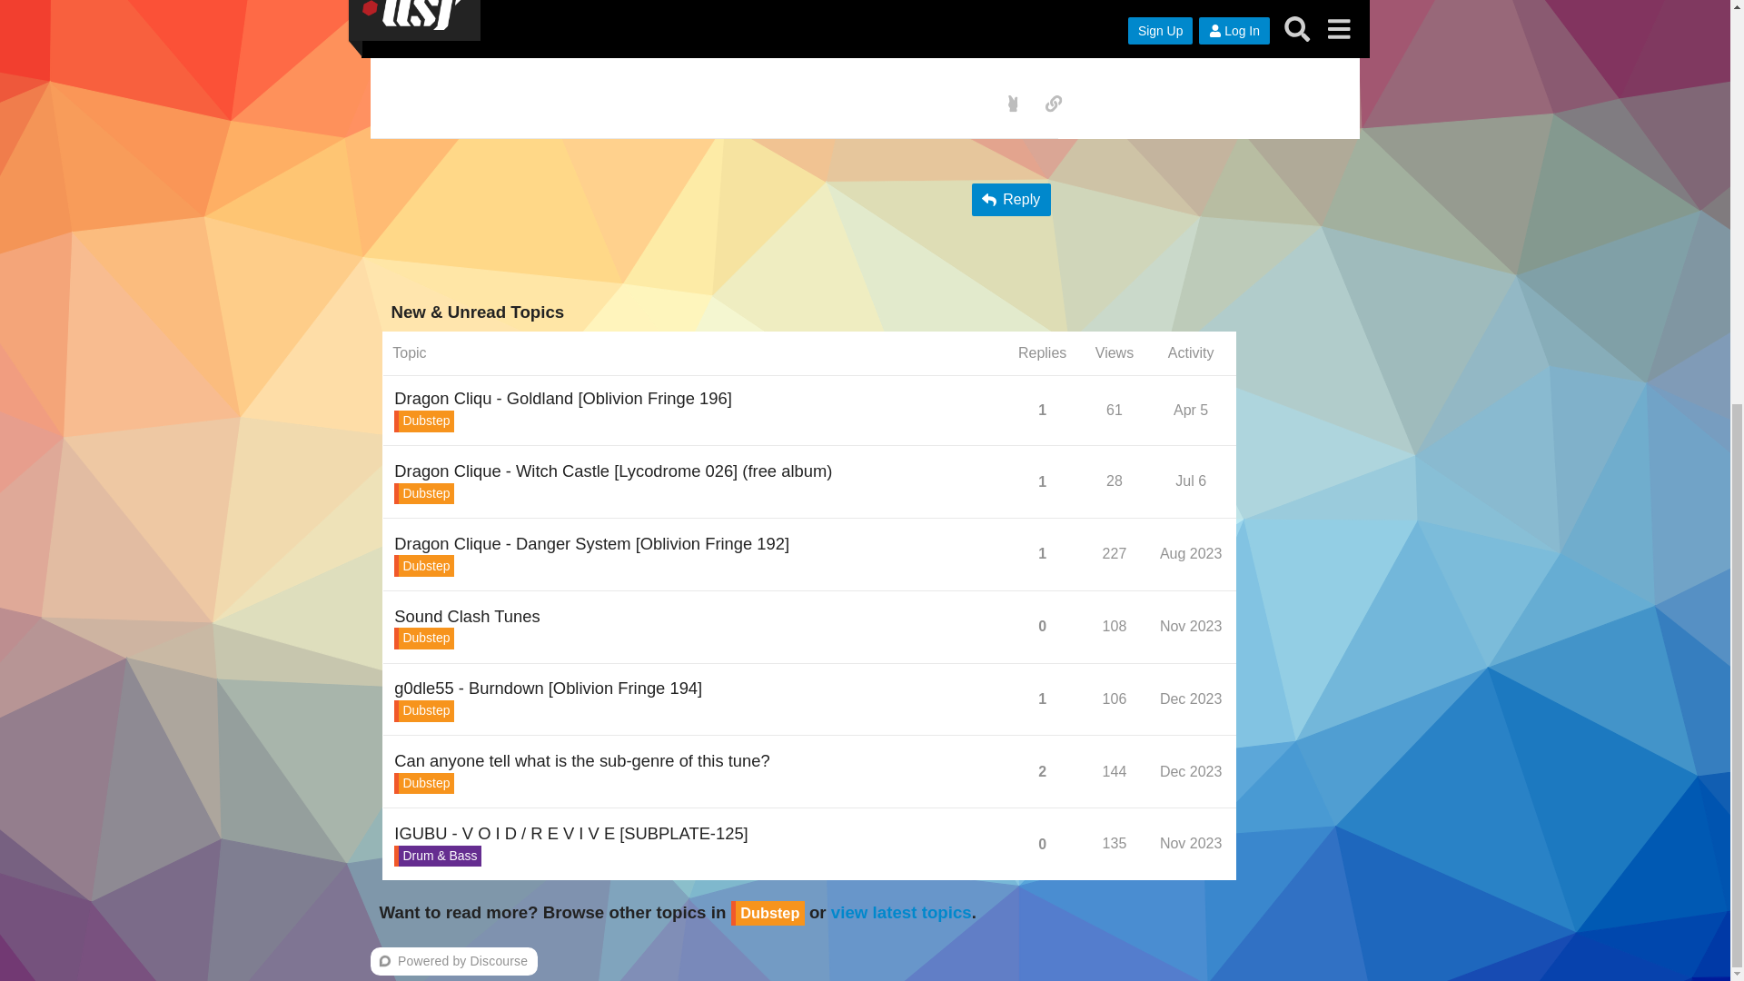  Describe the element at coordinates (1053, 104) in the screenshot. I see `copy a link to this post to clipboard` at that location.